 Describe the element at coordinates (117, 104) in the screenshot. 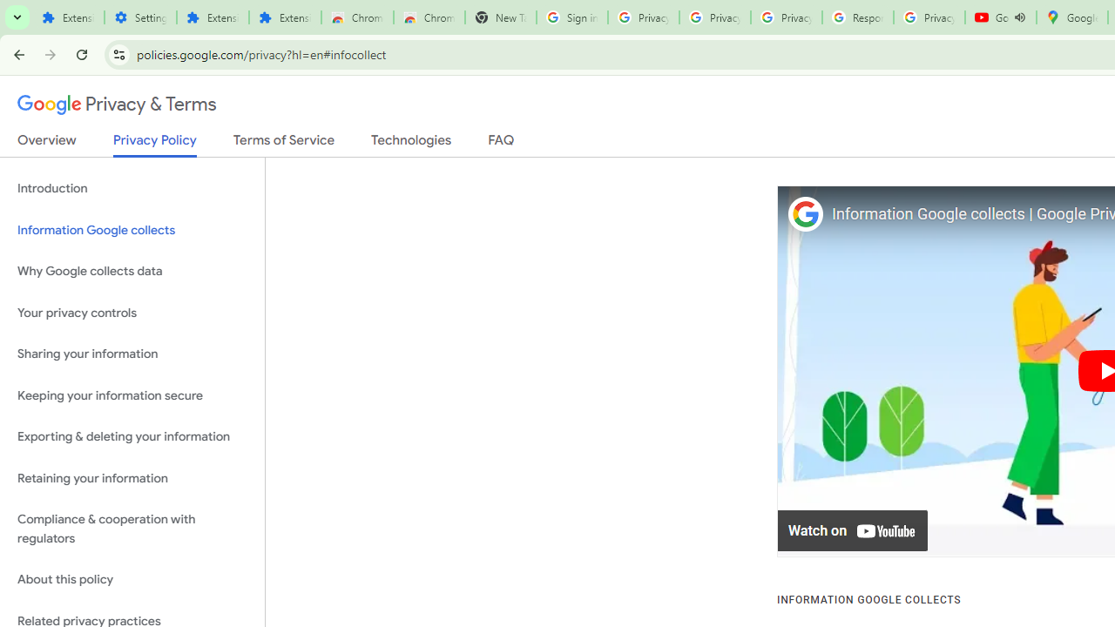

I see `Privacy & Terms` at that location.